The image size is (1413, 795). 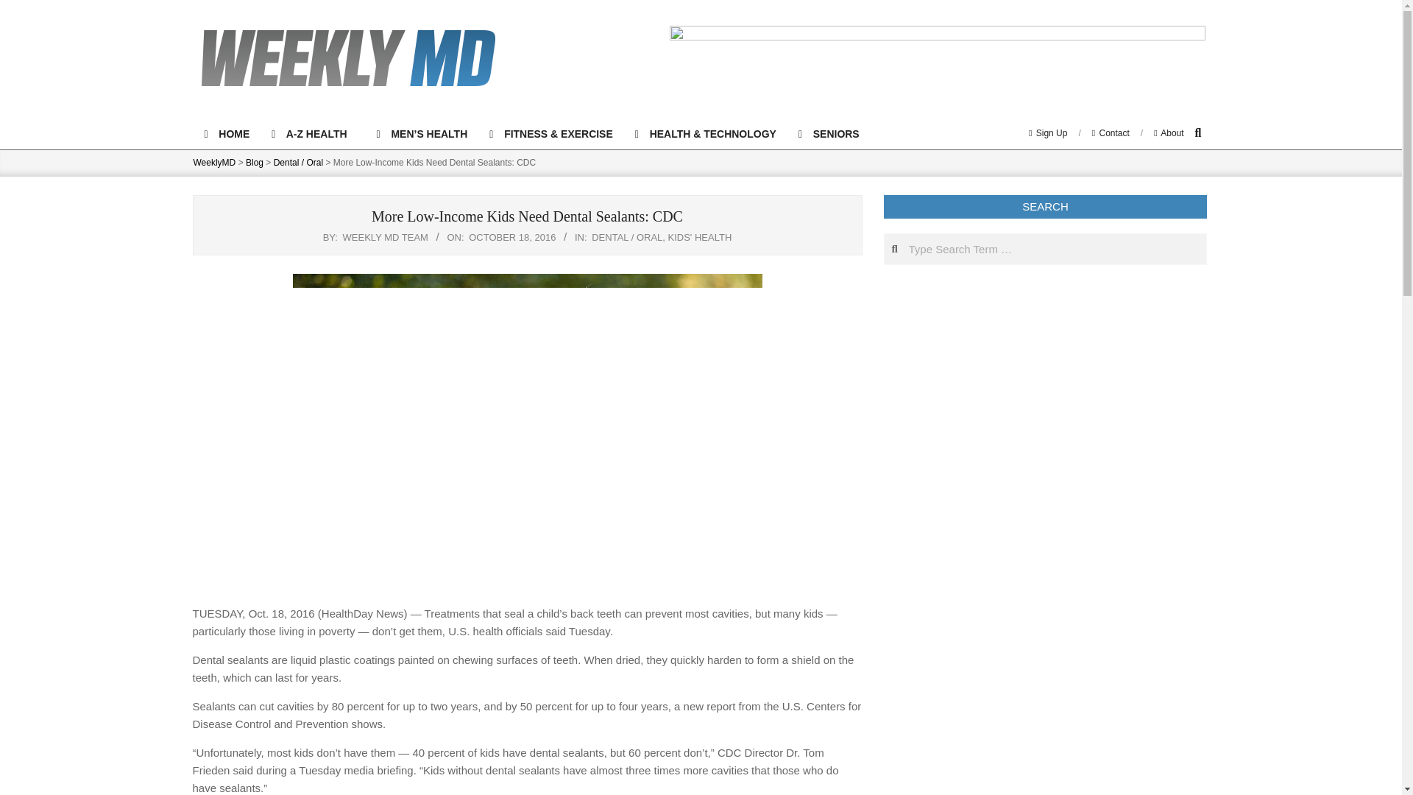 I want to click on Tuesday, October 18, 2016, 5:00 pm, so click(x=512, y=237).